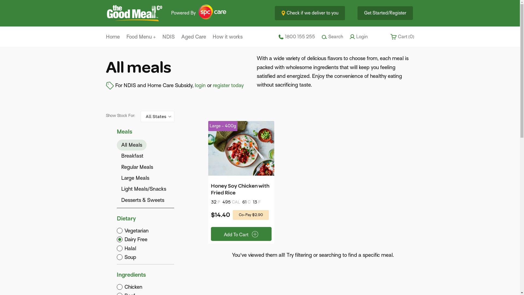 Image resolution: width=524 pixels, height=295 pixels. I want to click on Add To Cart, so click(241, 234).